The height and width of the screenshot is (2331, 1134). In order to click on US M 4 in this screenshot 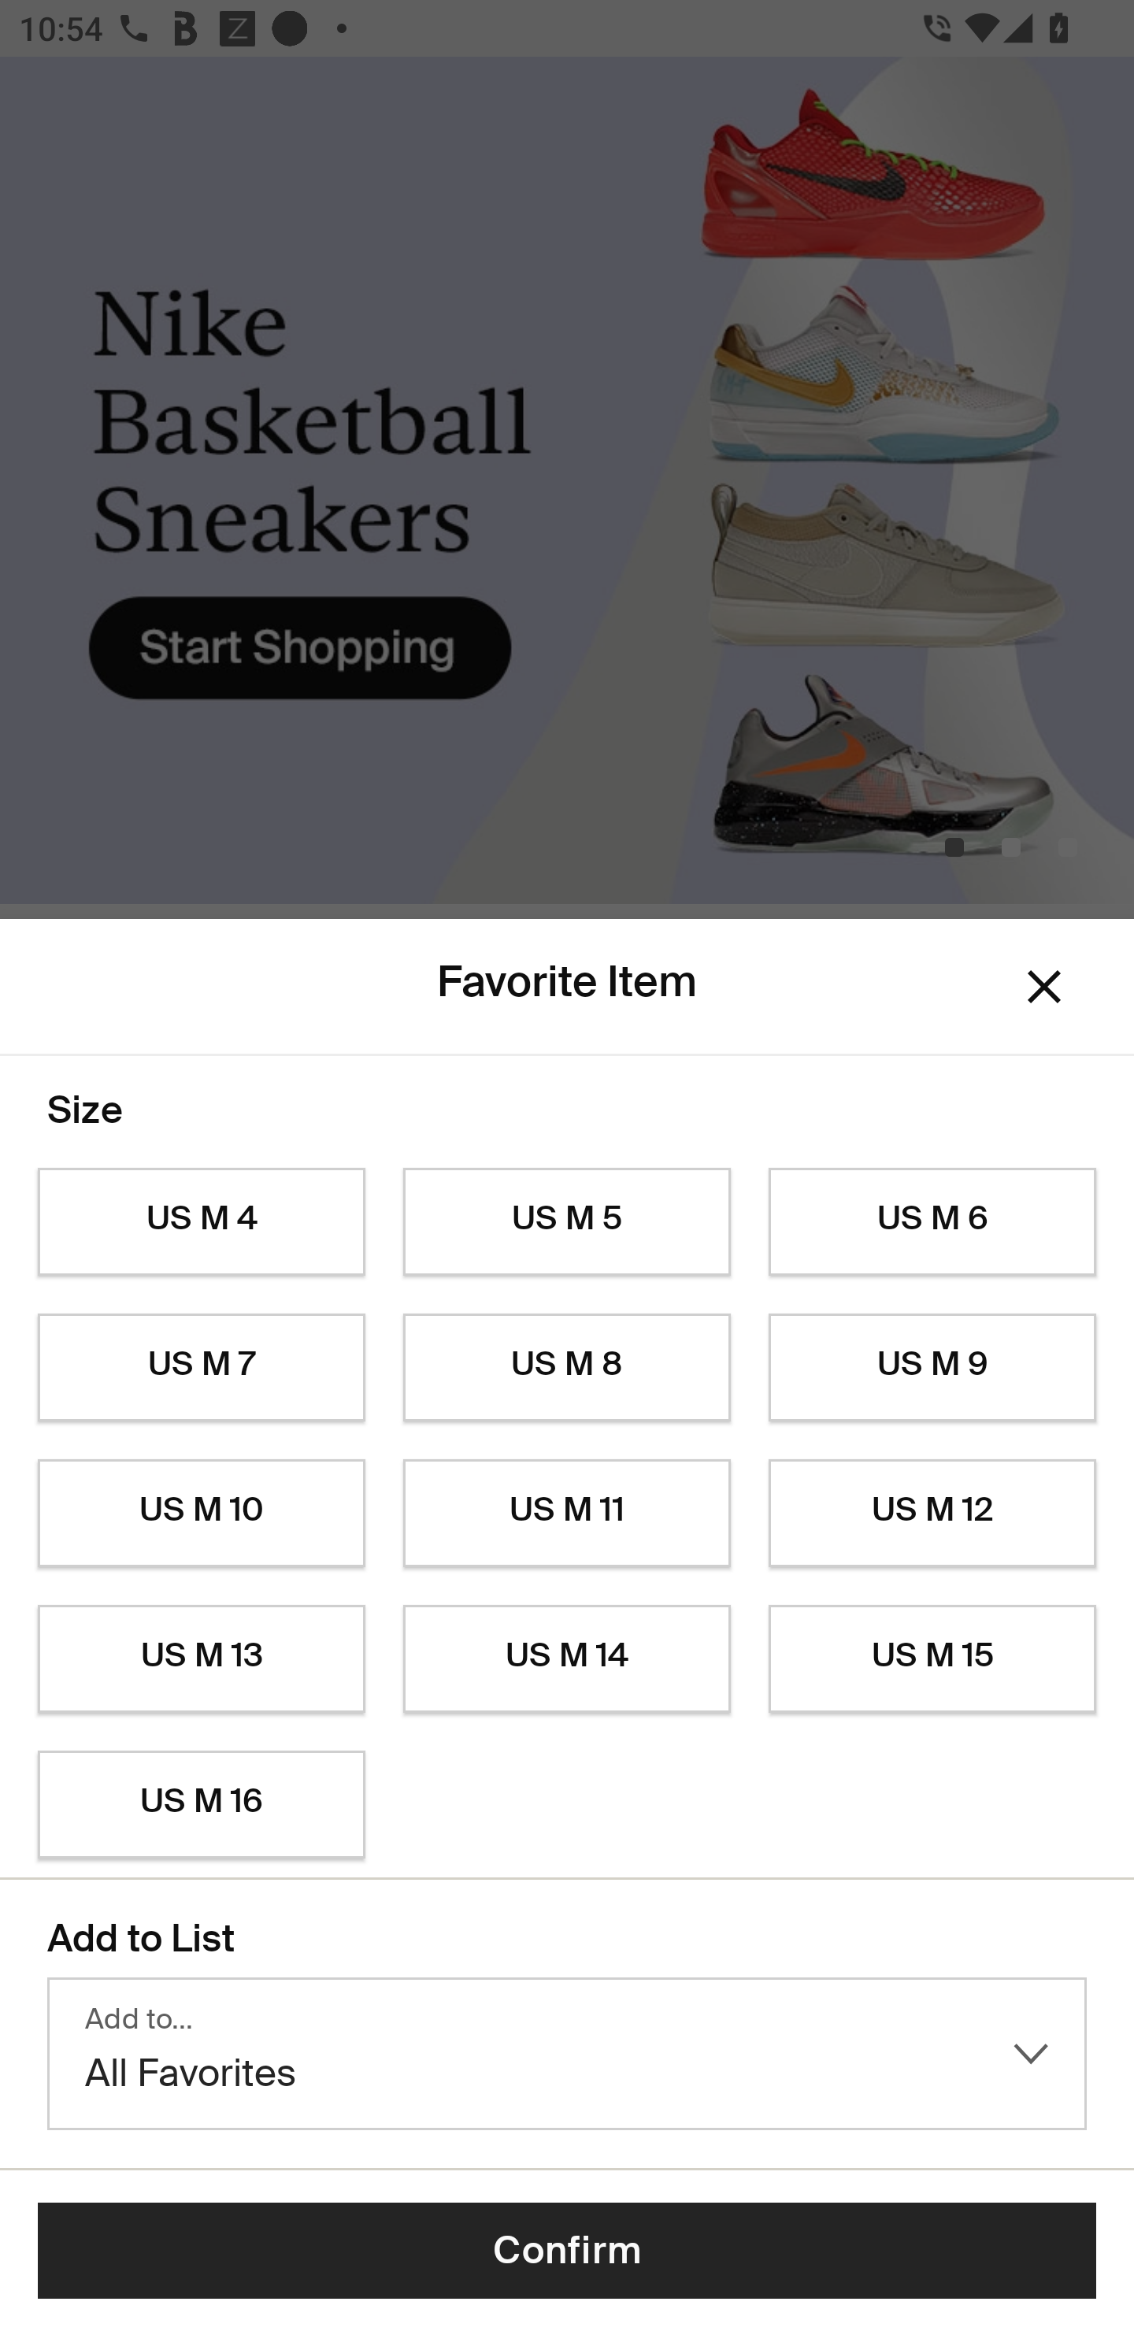, I will do `click(201, 1222)`.